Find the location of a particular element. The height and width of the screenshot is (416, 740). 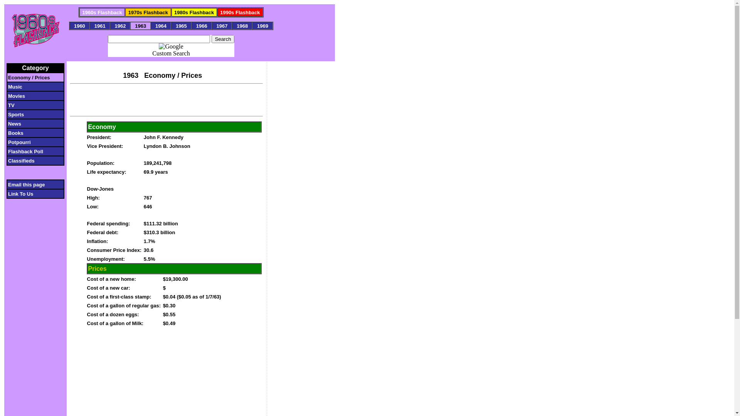

News                            is located at coordinates (33, 123).